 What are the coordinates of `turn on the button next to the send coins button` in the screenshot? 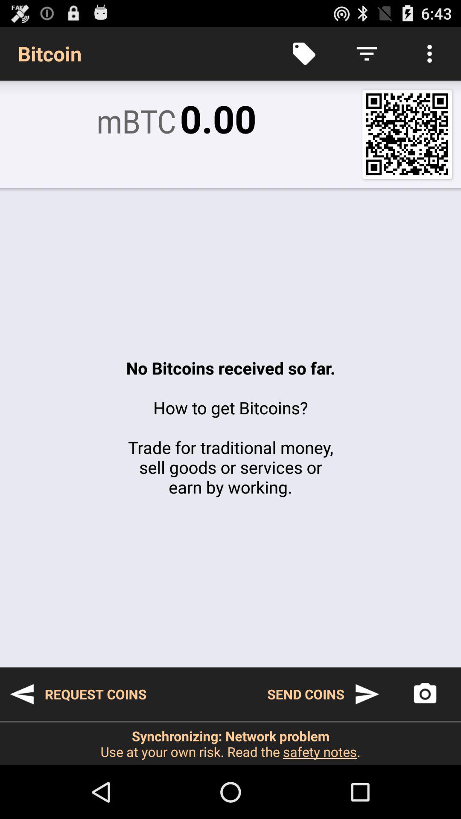 It's located at (425, 694).